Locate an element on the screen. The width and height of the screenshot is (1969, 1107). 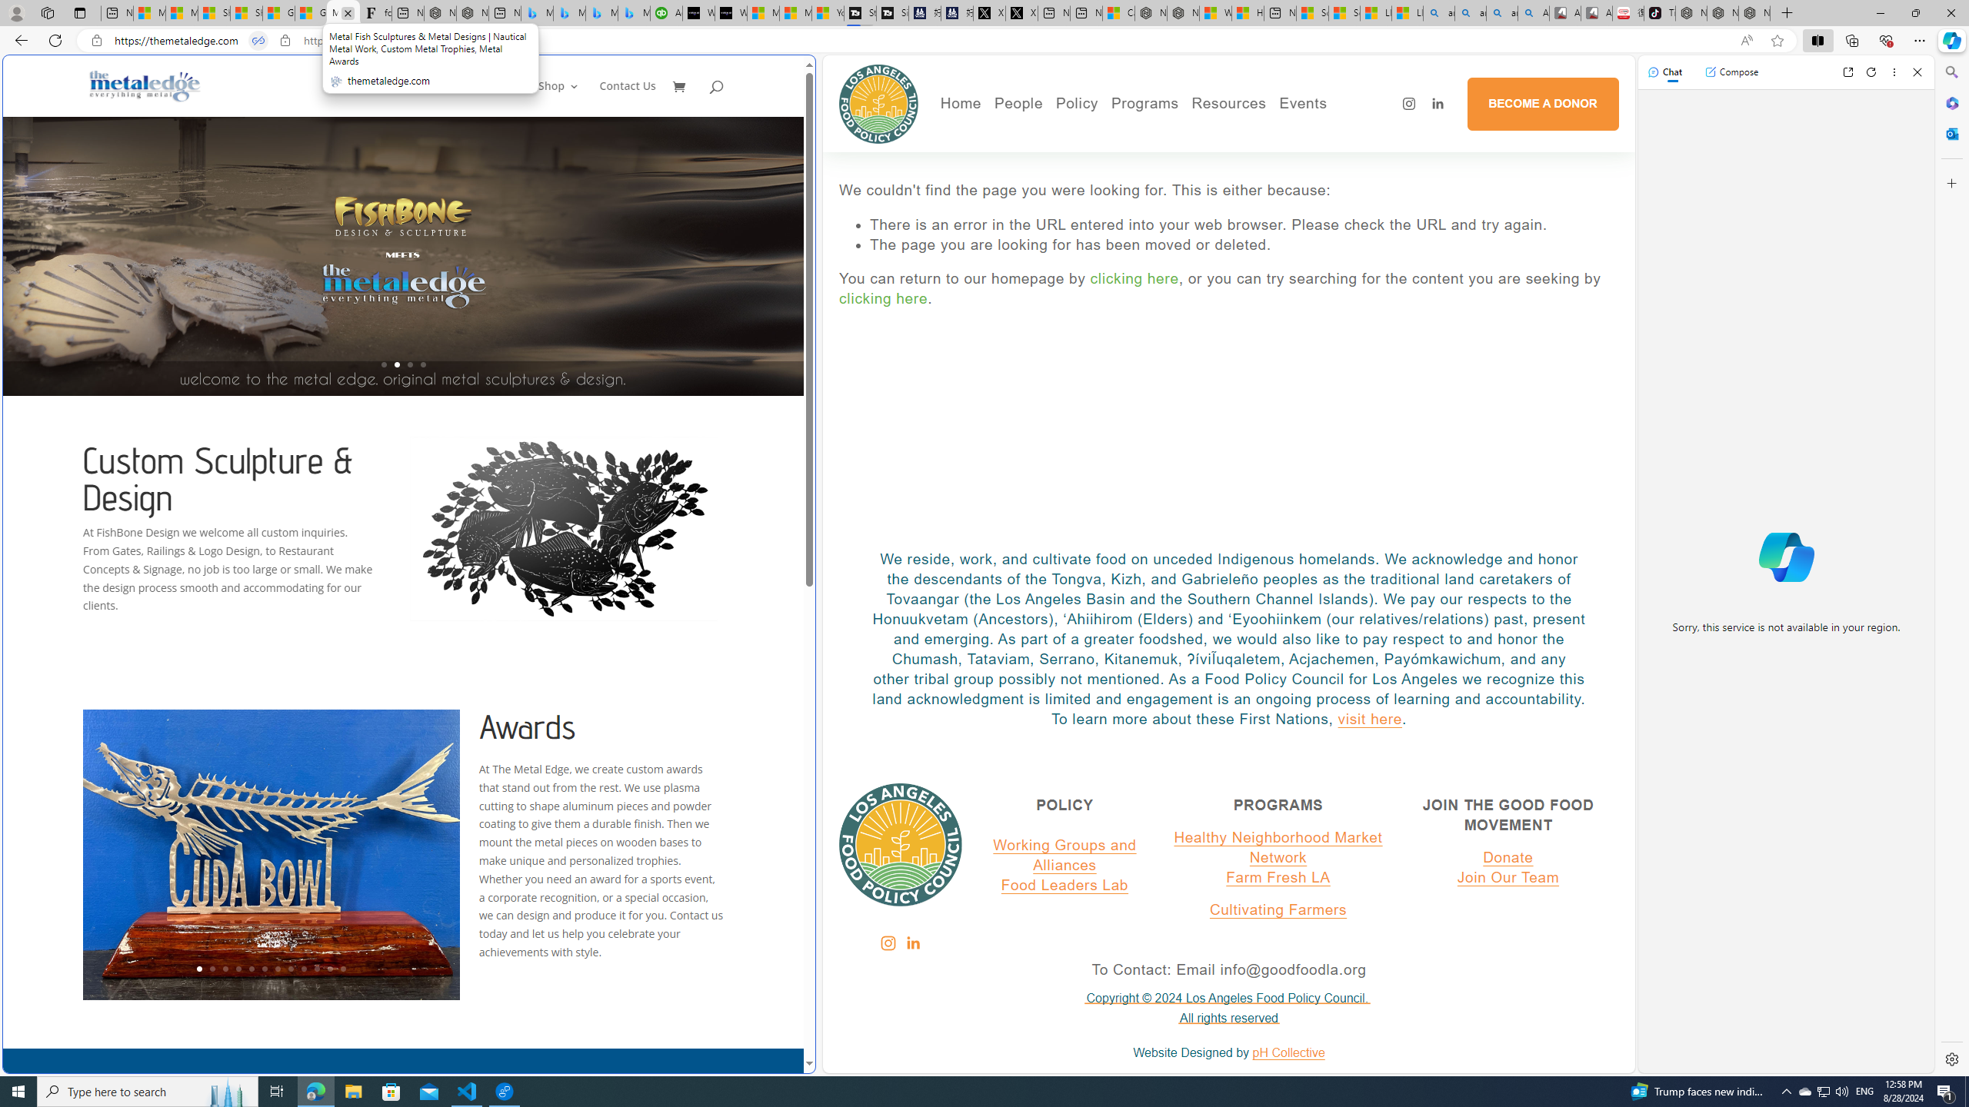
SoCal Impact Food Fund is located at coordinates (1288, 154).